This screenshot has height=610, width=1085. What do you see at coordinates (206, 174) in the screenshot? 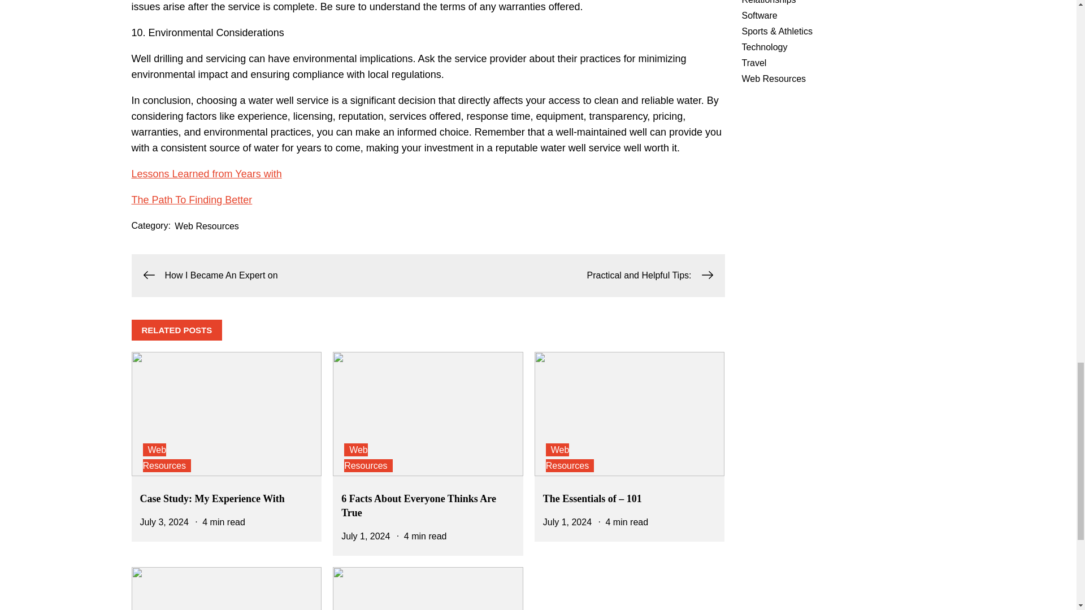
I see `Lessons Learned from Years with` at bounding box center [206, 174].